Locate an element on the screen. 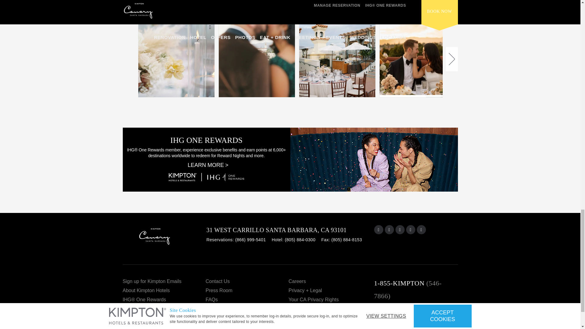 This screenshot has width=585, height=329. Kimpton Canary Hotel on Facebook is located at coordinates (389, 229).